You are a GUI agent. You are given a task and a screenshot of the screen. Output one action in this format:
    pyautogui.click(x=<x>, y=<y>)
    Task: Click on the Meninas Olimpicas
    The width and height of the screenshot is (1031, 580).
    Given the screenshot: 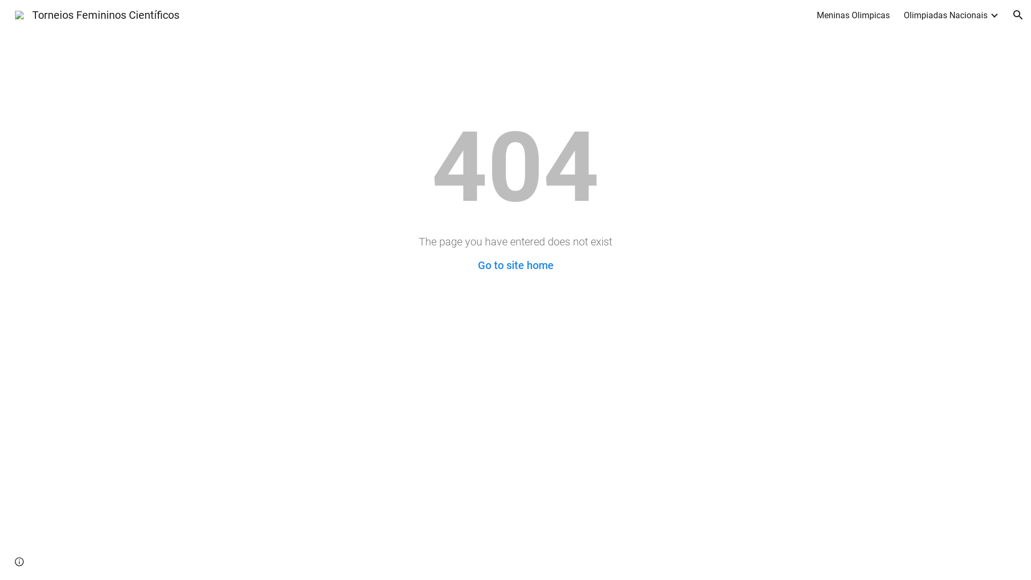 What is the action you would take?
    pyautogui.click(x=853, y=15)
    